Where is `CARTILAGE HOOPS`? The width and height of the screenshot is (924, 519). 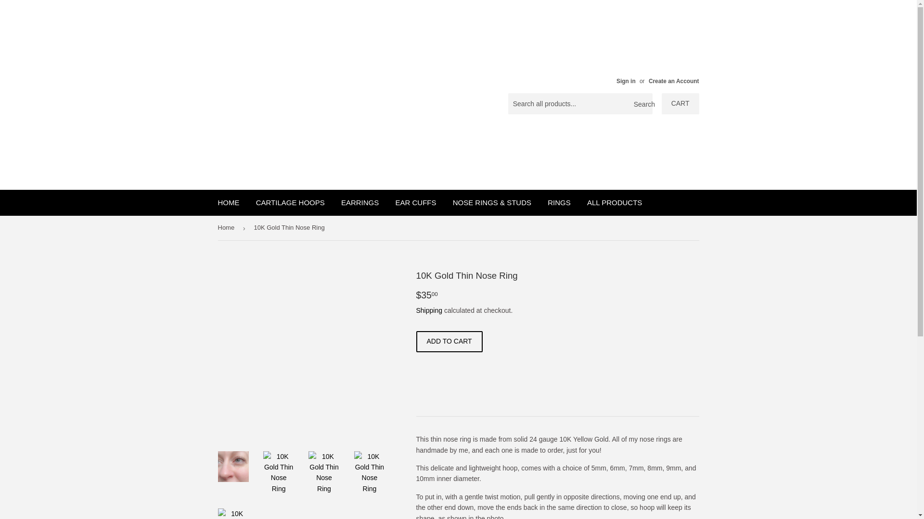
CARTILAGE HOOPS is located at coordinates (290, 203).